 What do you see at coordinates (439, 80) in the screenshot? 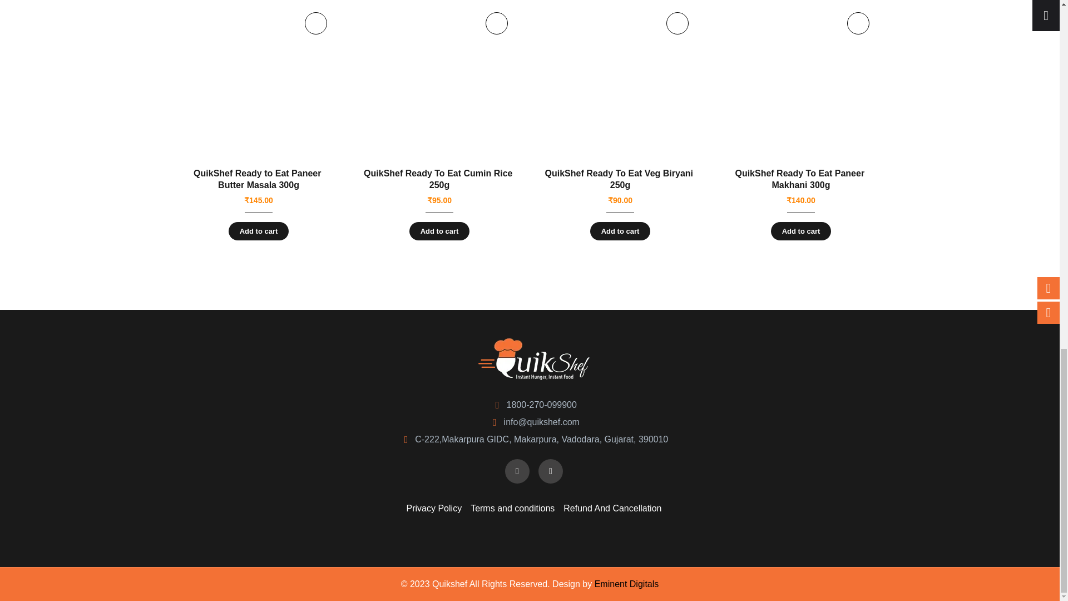
I see `QuikShef Ready To Eat Cumin Rice 250g` at bounding box center [439, 80].